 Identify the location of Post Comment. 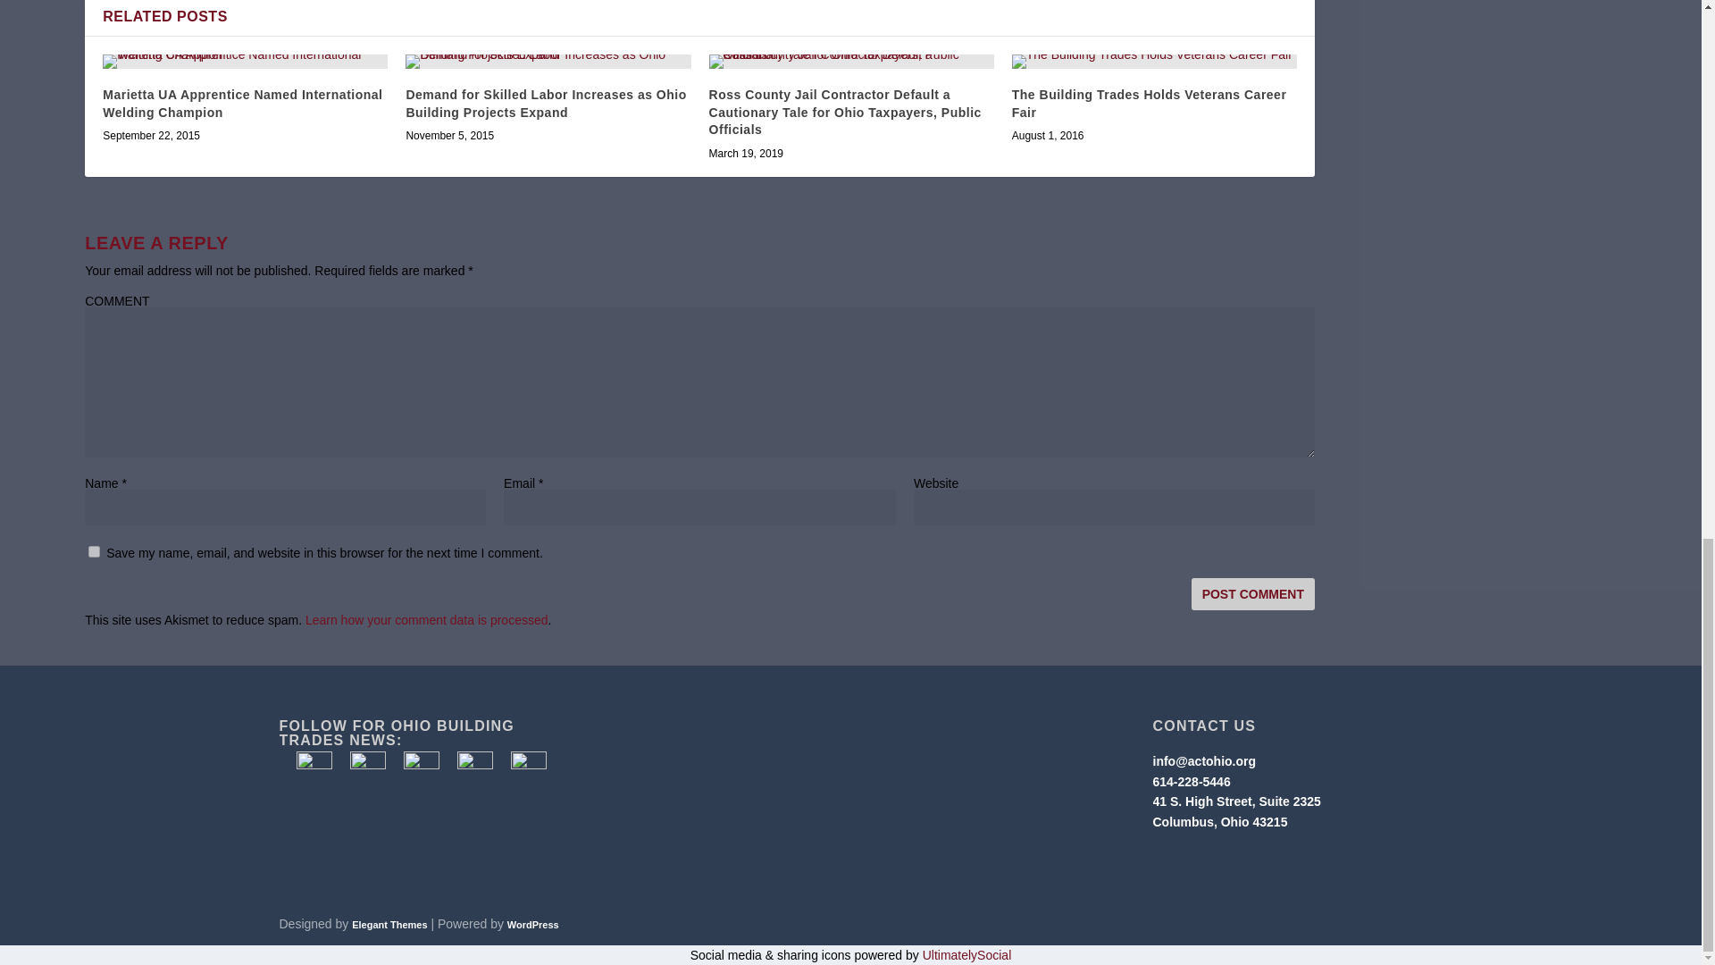
(1253, 593).